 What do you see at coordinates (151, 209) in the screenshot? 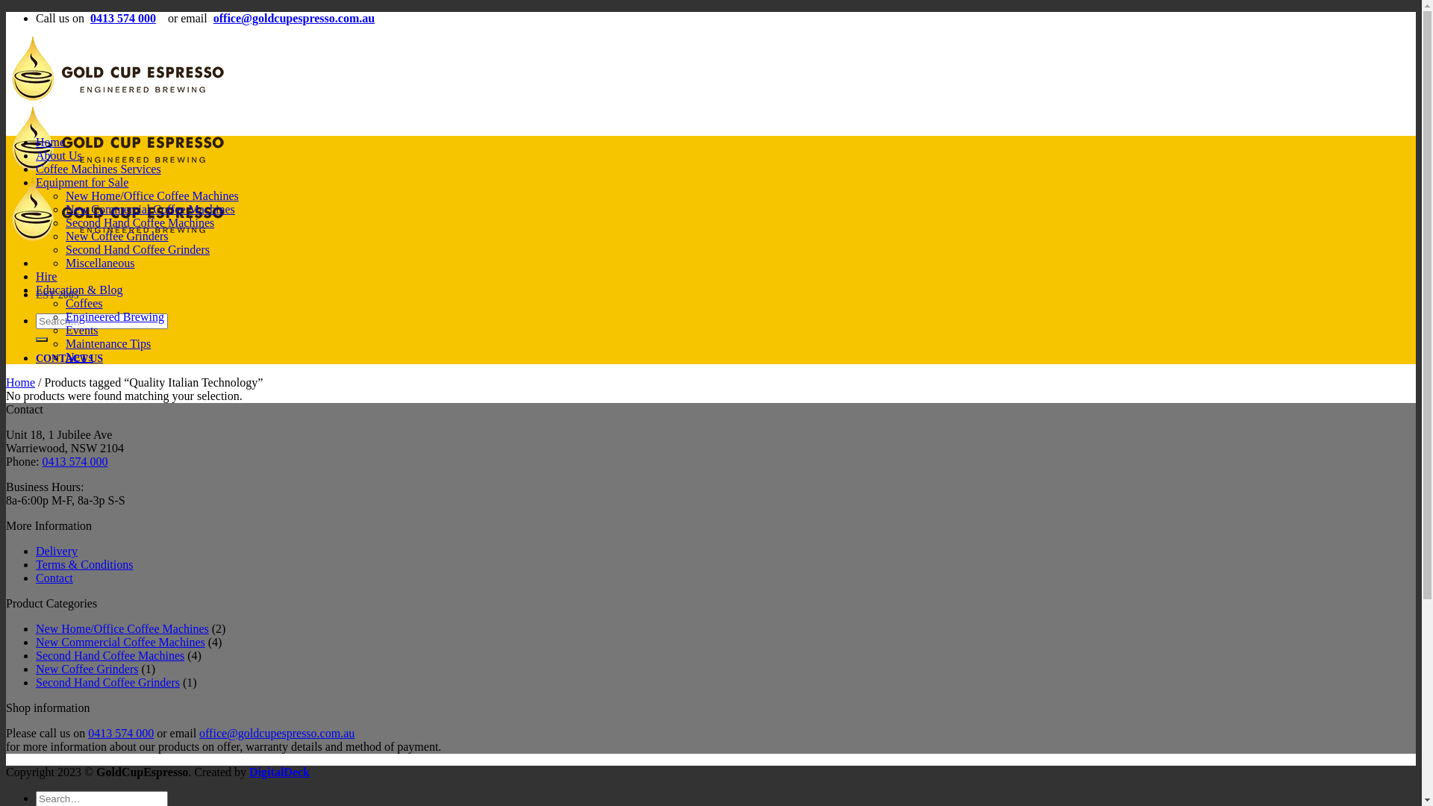
I see `New Commercial Coffee Machines` at bounding box center [151, 209].